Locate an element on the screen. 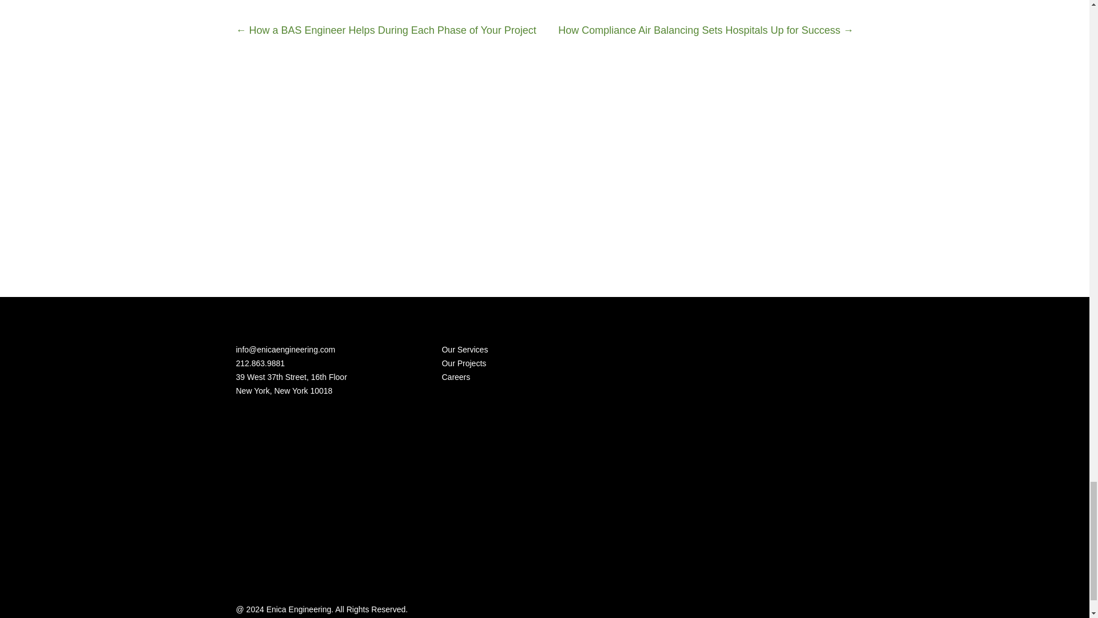  Our Services is located at coordinates (464, 349).